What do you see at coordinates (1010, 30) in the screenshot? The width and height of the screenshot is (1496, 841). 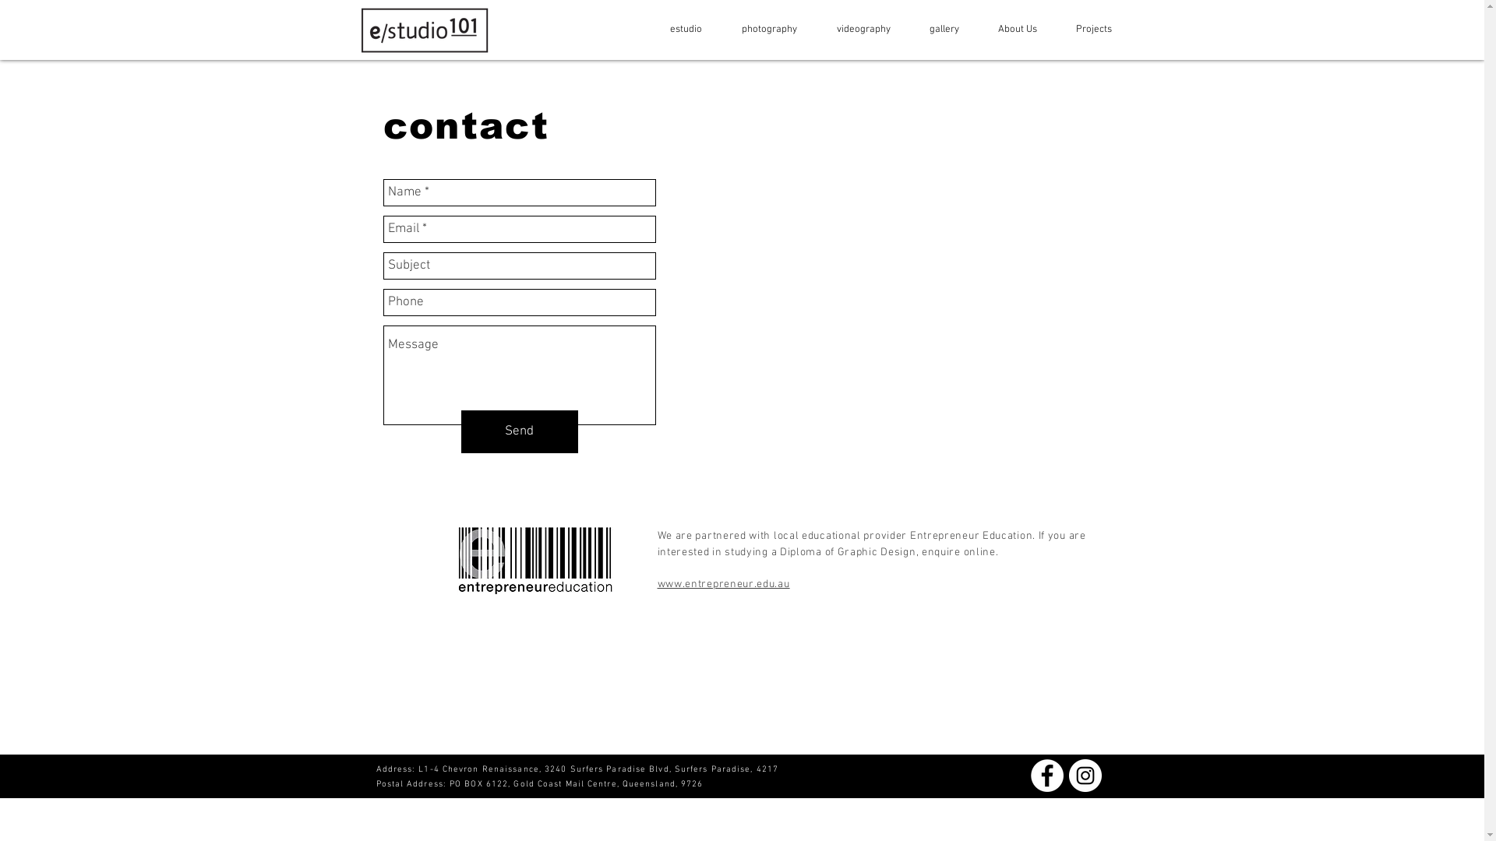 I see `About Us` at bounding box center [1010, 30].